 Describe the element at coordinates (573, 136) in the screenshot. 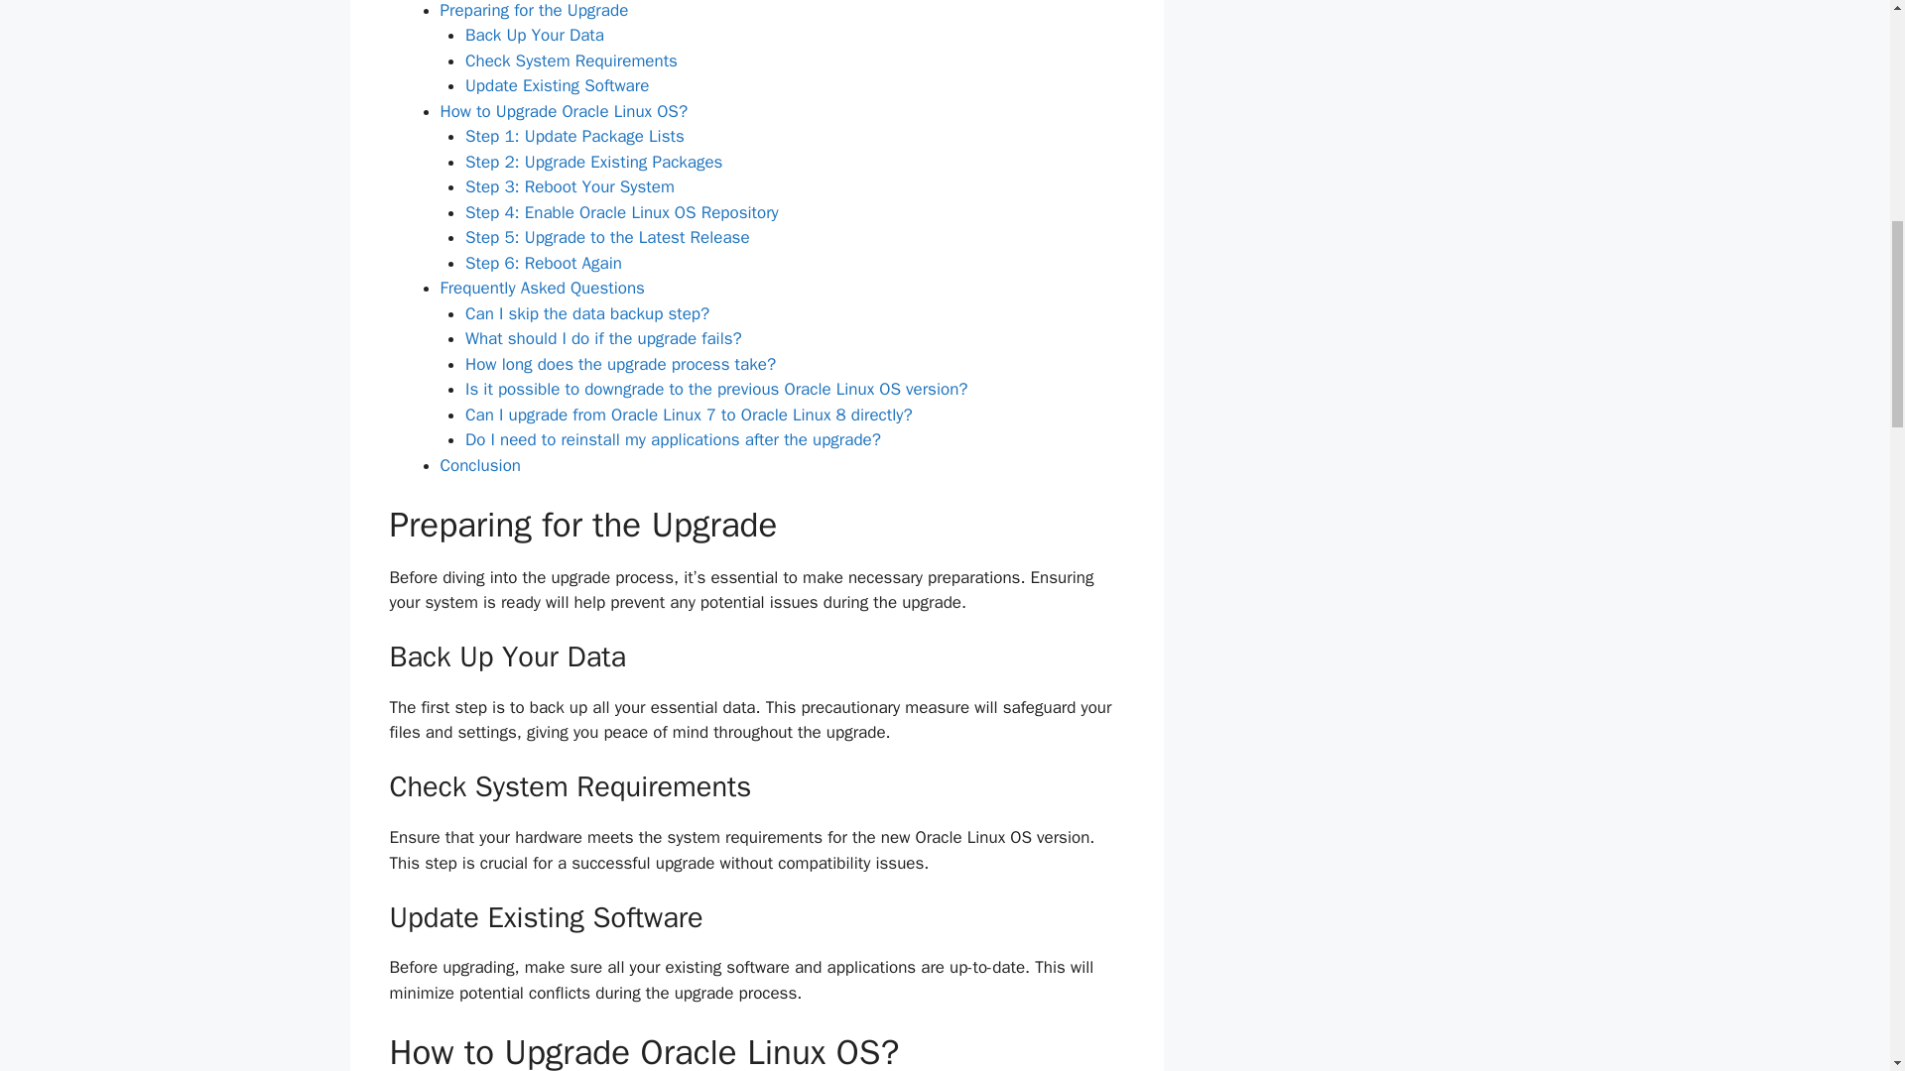

I see `Step 1: Update Package Lists` at that location.